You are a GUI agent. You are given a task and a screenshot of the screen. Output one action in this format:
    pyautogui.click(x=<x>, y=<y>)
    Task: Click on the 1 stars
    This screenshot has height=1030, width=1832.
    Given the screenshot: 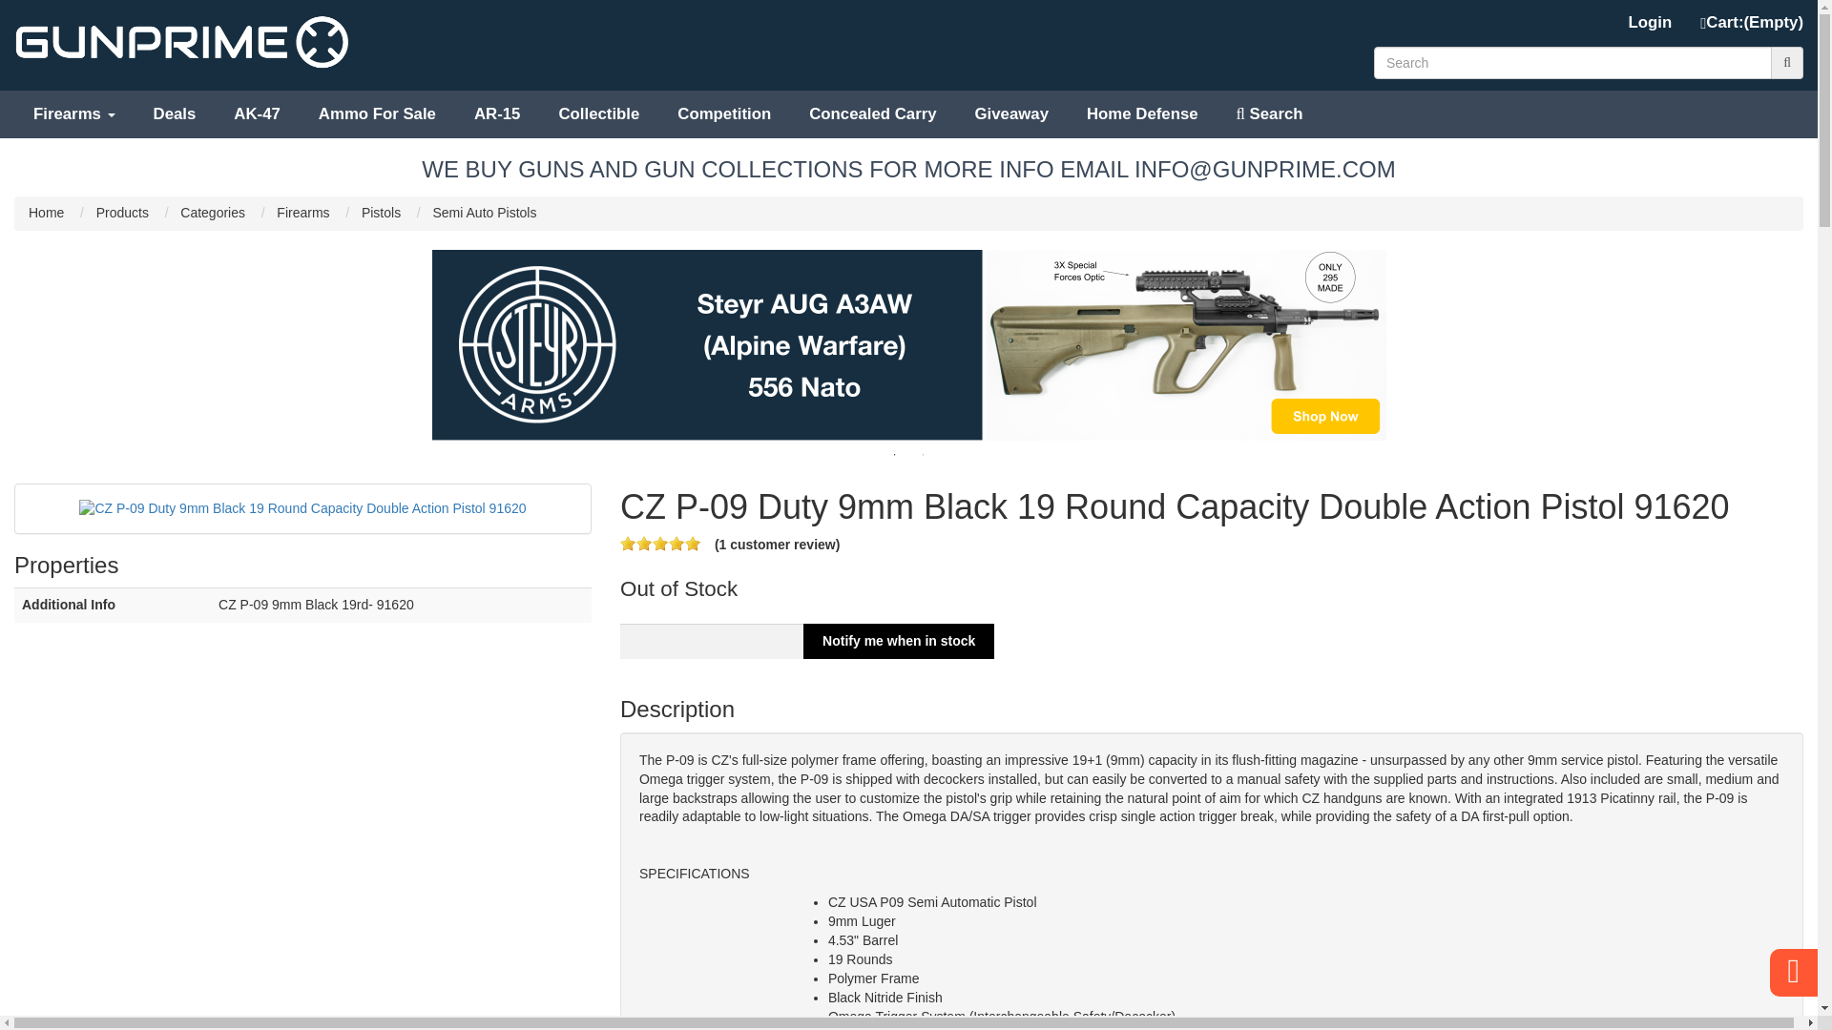 What is the action you would take?
    pyautogui.click(x=628, y=543)
    